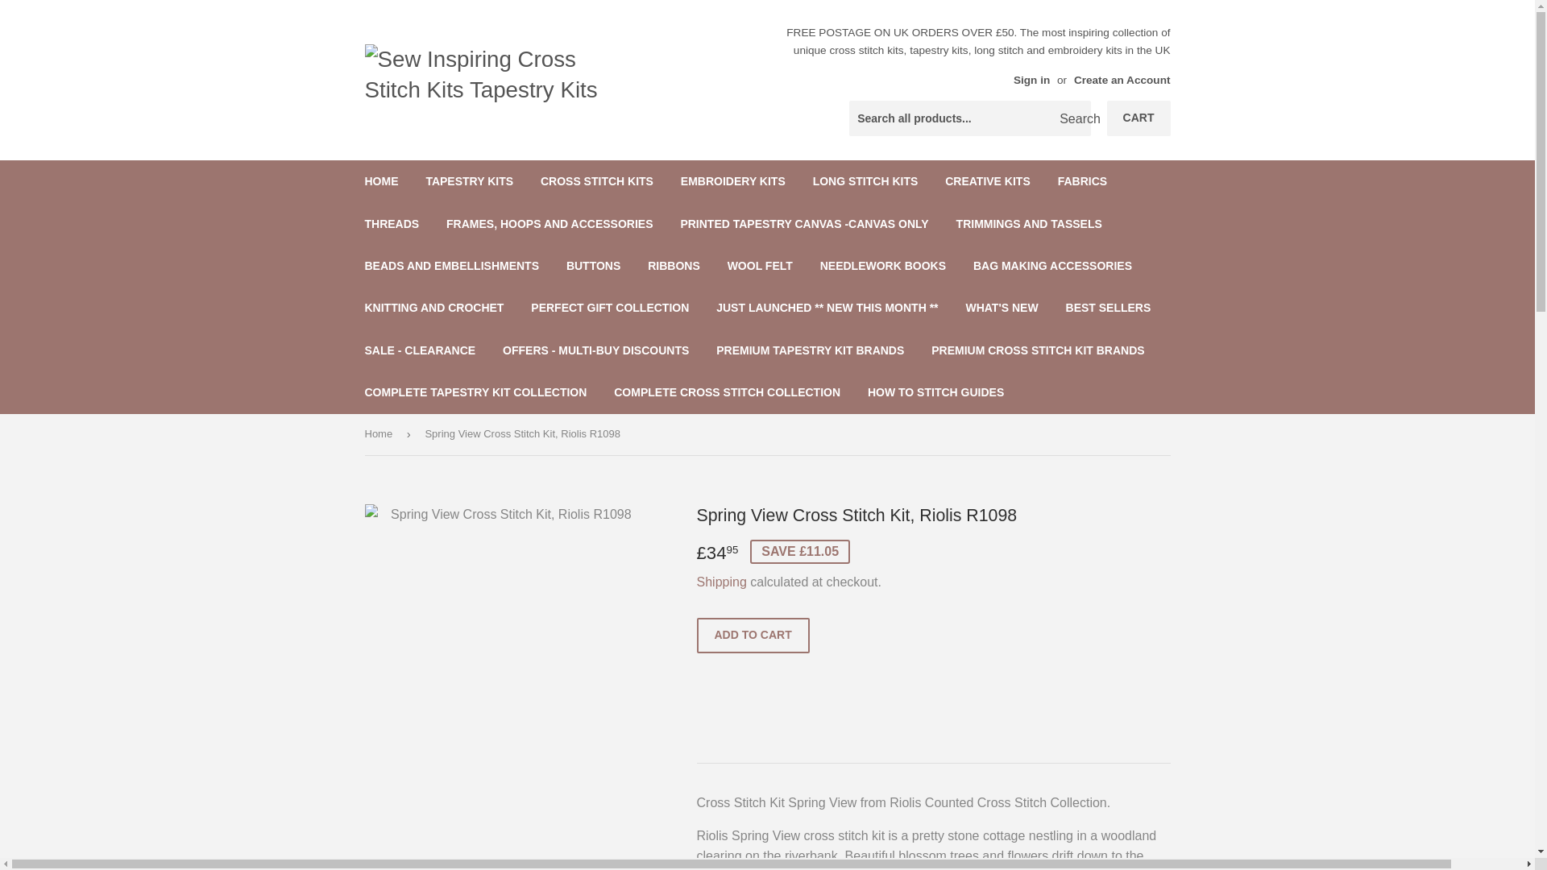  I want to click on Search, so click(1072, 119).